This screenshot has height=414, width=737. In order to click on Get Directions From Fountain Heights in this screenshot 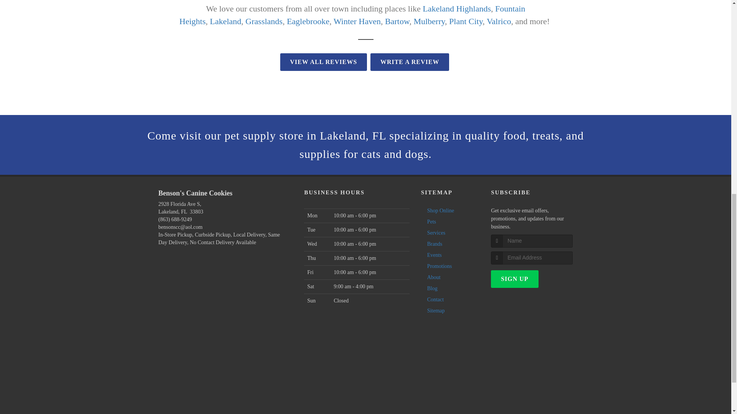, I will do `click(352, 15)`.